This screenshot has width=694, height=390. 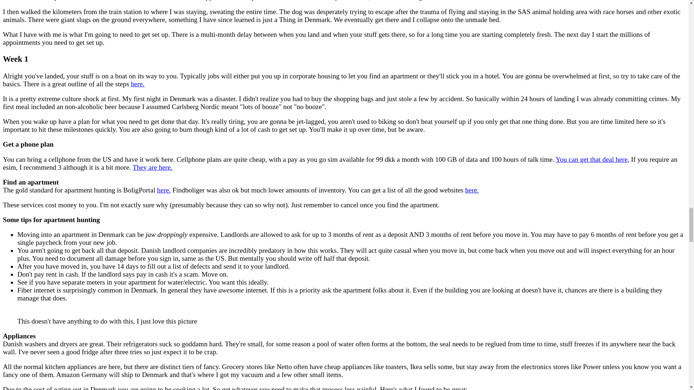 I want to click on here., so click(x=137, y=84).